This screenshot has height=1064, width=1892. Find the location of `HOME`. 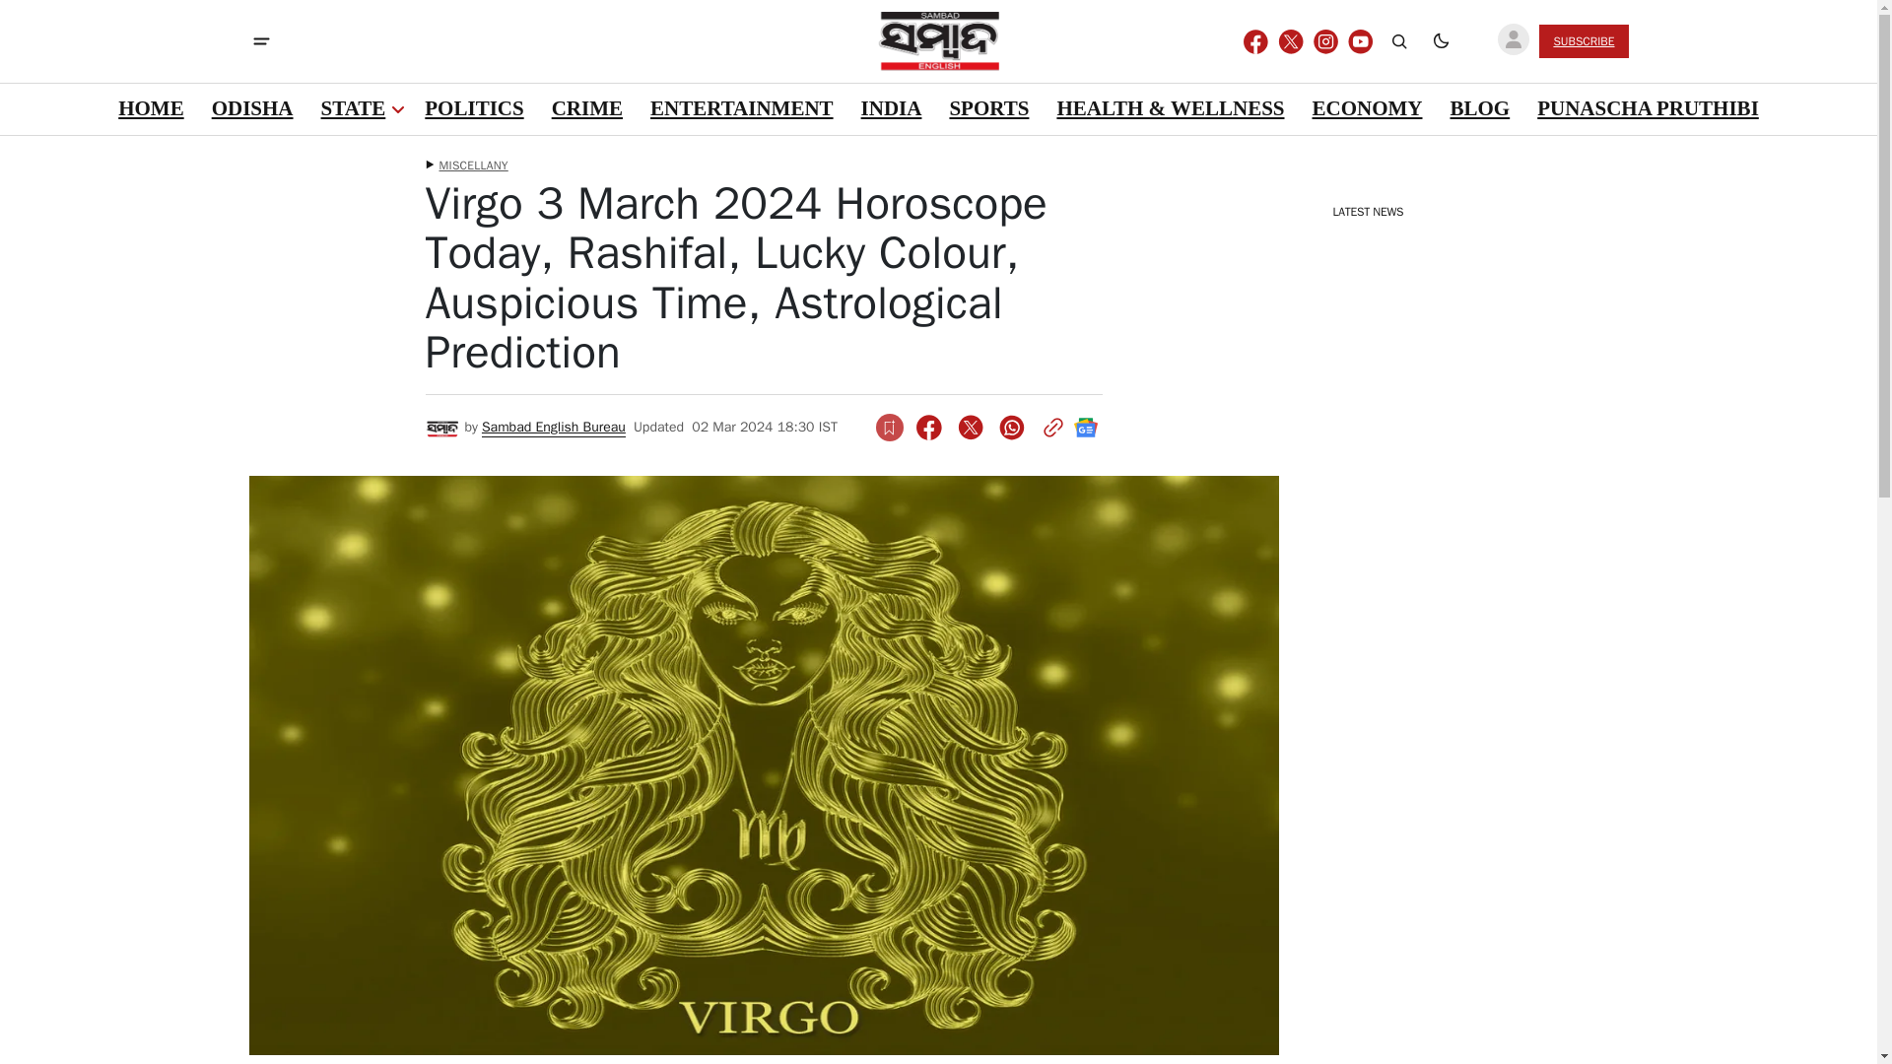

HOME is located at coordinates (151, 109).